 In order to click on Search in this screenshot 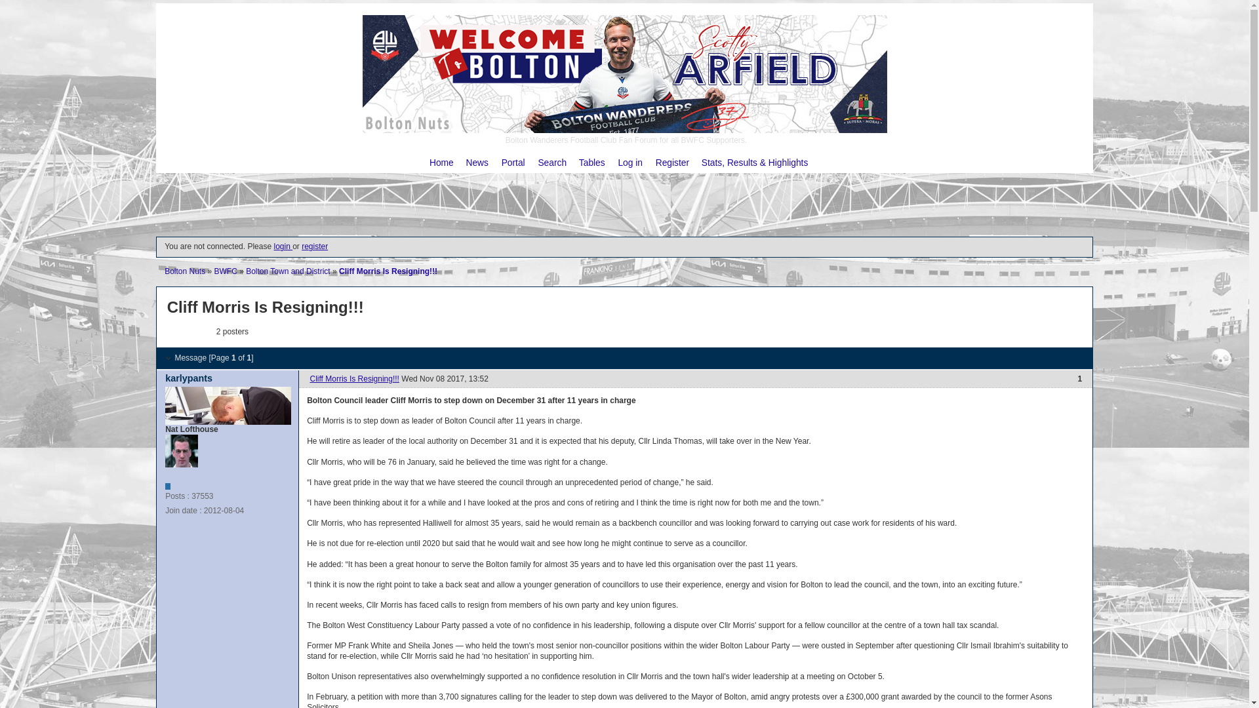, I will do `click(552, 163)`.